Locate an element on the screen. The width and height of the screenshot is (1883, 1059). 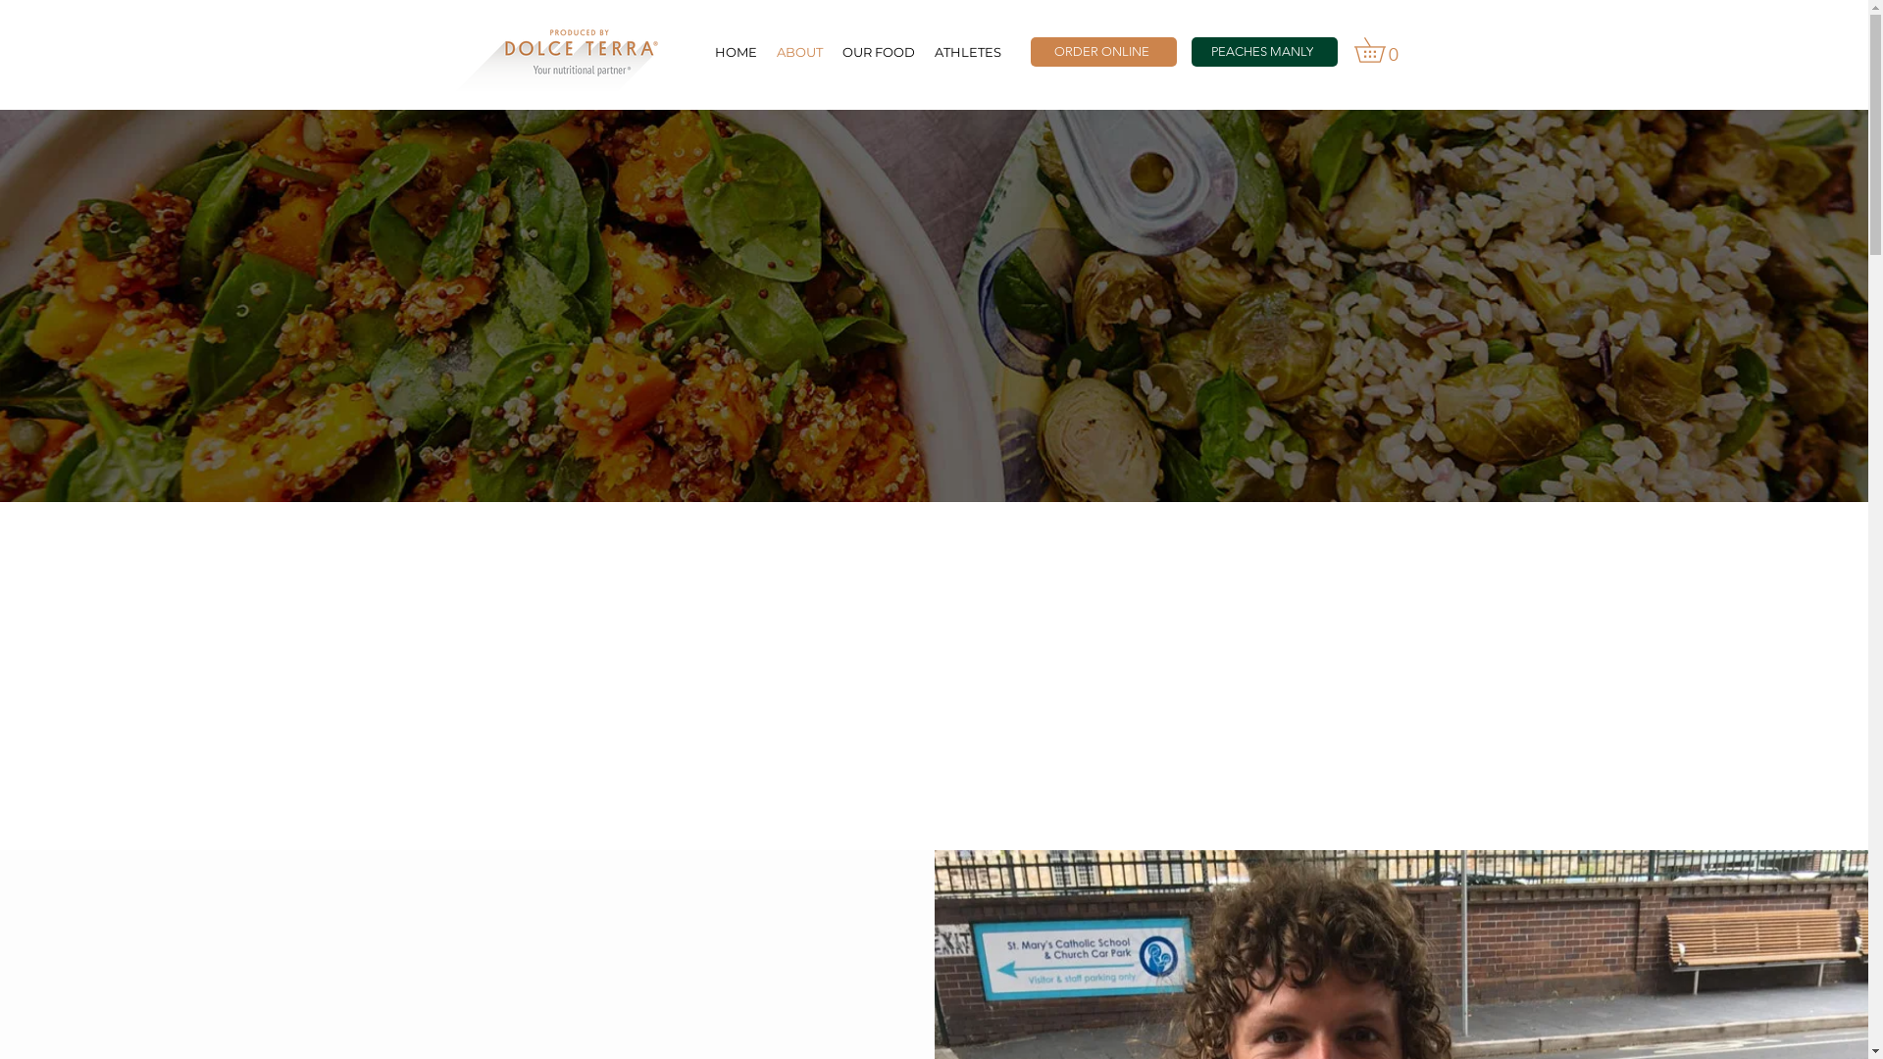
PEACHES MANLY is located at coordinates (1263, 52).